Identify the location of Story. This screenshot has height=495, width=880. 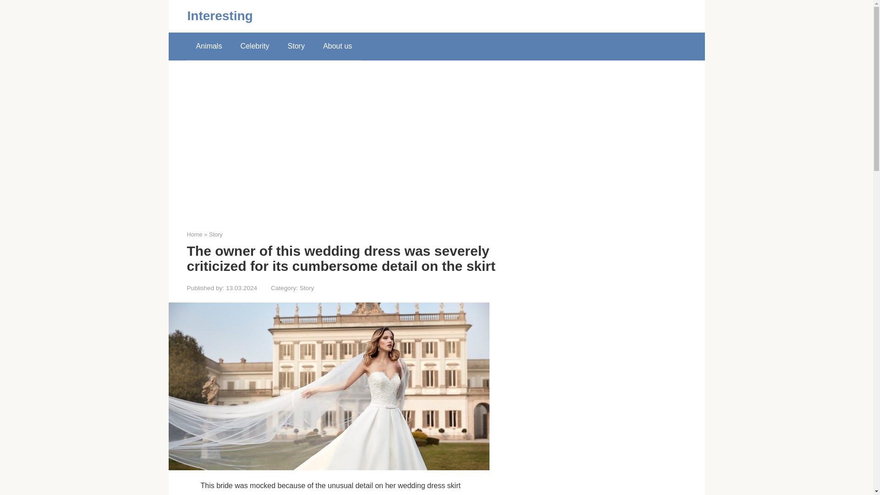
(296, 46).